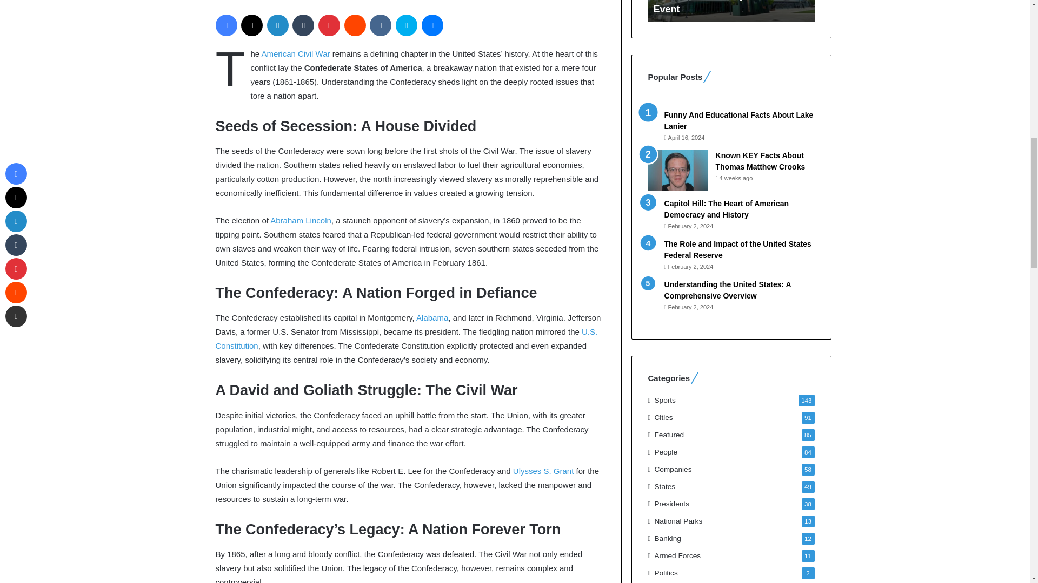  I want to click on Abraham Lincoln, so click(301, 220).